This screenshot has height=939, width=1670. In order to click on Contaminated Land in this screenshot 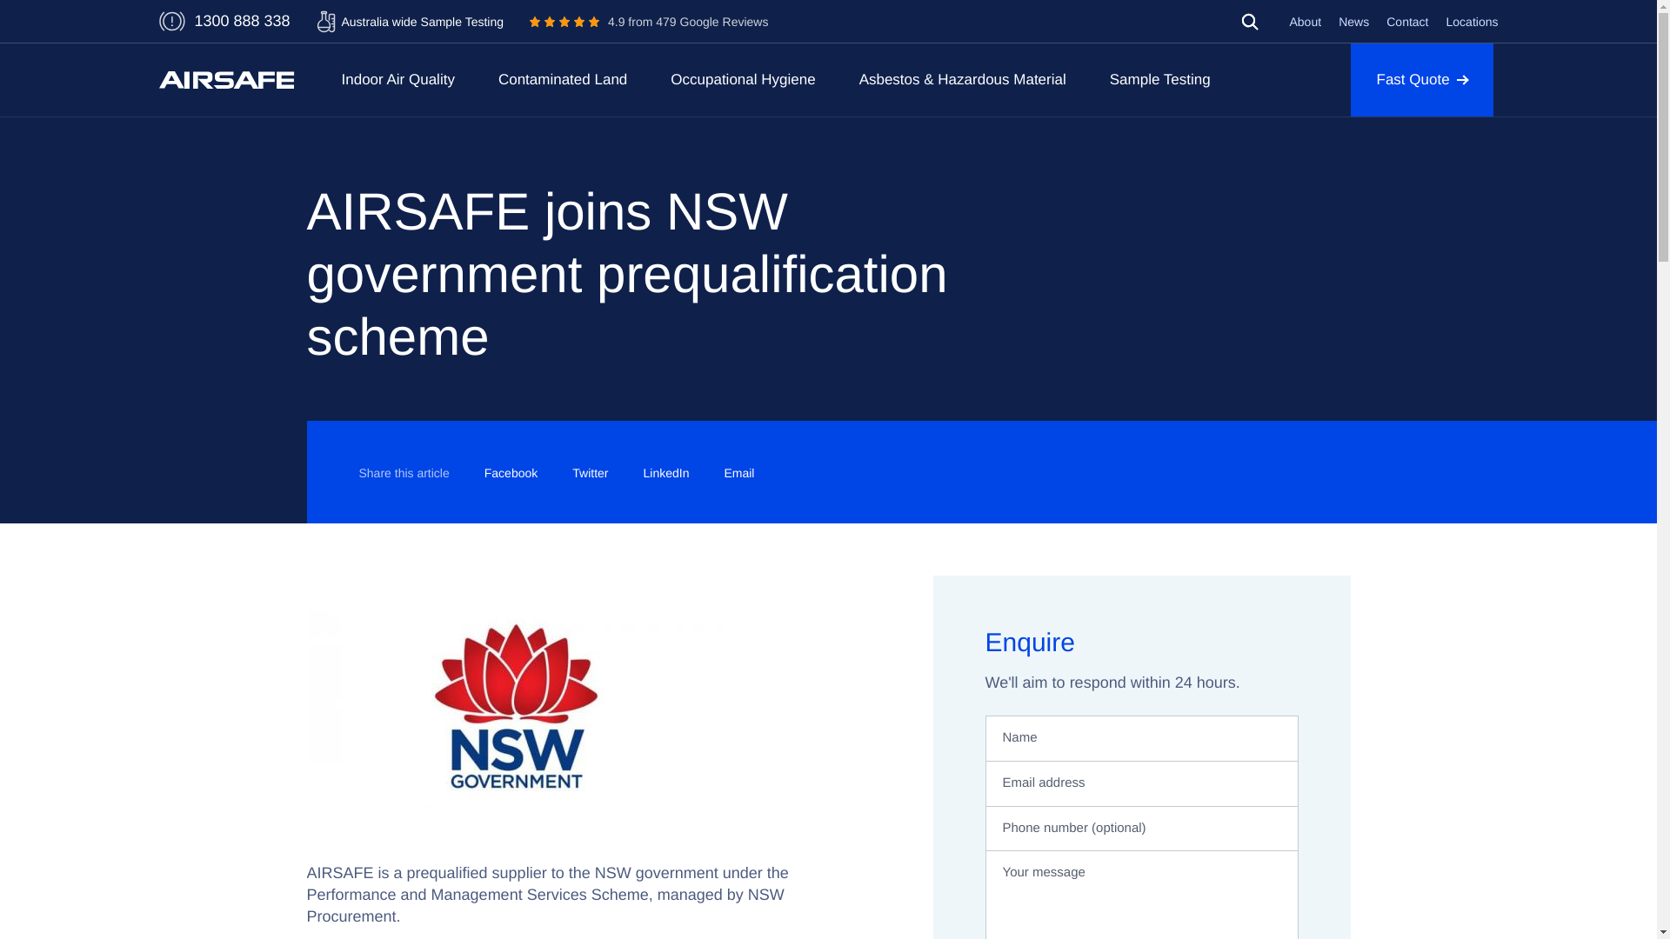, I will do `click(411, 22)`.